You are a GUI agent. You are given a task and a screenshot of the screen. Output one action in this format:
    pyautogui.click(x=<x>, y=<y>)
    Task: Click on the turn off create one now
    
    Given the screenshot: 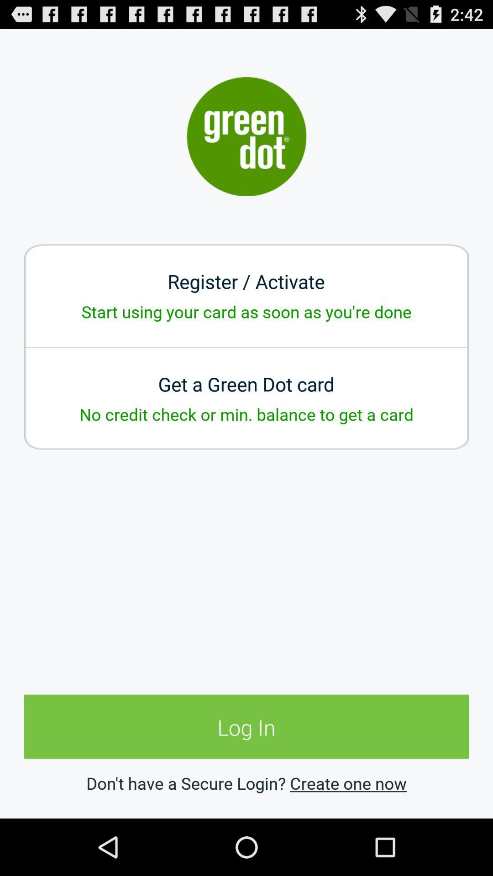 What is the action you would take?
    pyautogui.click(x=348, y=783)
    